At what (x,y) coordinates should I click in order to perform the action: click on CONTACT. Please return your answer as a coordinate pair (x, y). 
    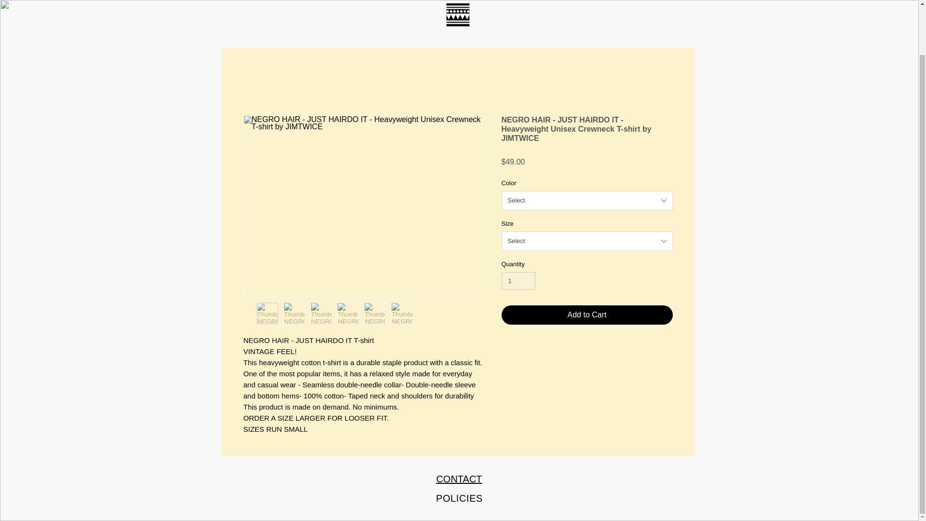
    Looking at the image, I should click on (459, 479).